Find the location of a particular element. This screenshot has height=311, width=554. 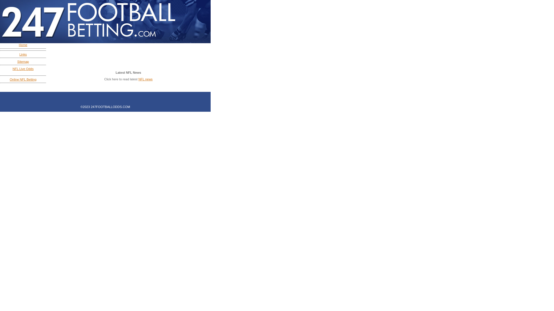

Sitemap is located at coordinates (23, 62).